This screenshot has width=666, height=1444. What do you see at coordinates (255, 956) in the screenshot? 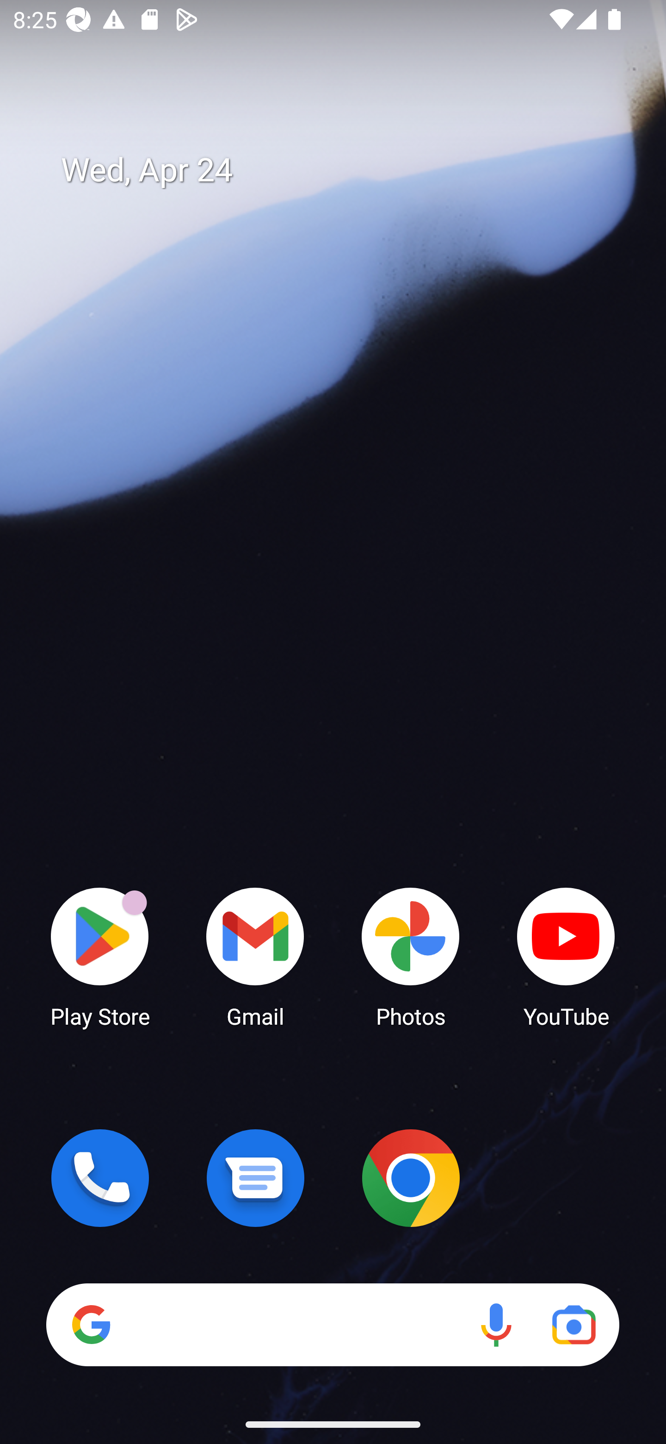
I see `Gmail` at bounding box center [255, 956].